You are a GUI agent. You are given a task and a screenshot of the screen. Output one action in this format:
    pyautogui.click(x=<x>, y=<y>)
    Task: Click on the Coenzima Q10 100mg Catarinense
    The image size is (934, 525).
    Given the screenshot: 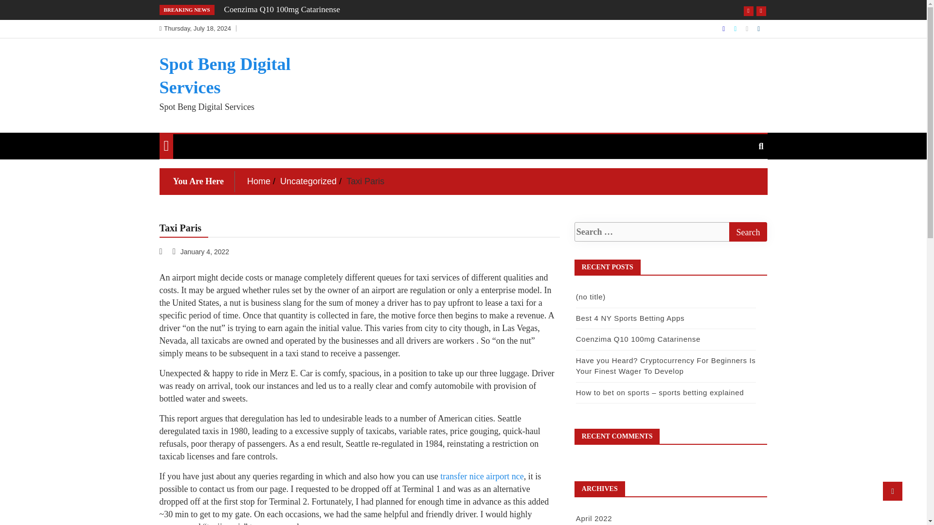 What is the action you would take?
    pyautogui.click(x=282, y=9)
    